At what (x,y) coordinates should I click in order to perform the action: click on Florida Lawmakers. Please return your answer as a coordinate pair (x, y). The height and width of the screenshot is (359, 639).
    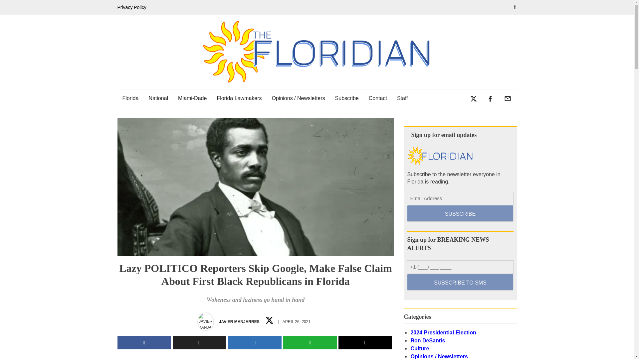
    Looking at the image, I should click on (239, 98).